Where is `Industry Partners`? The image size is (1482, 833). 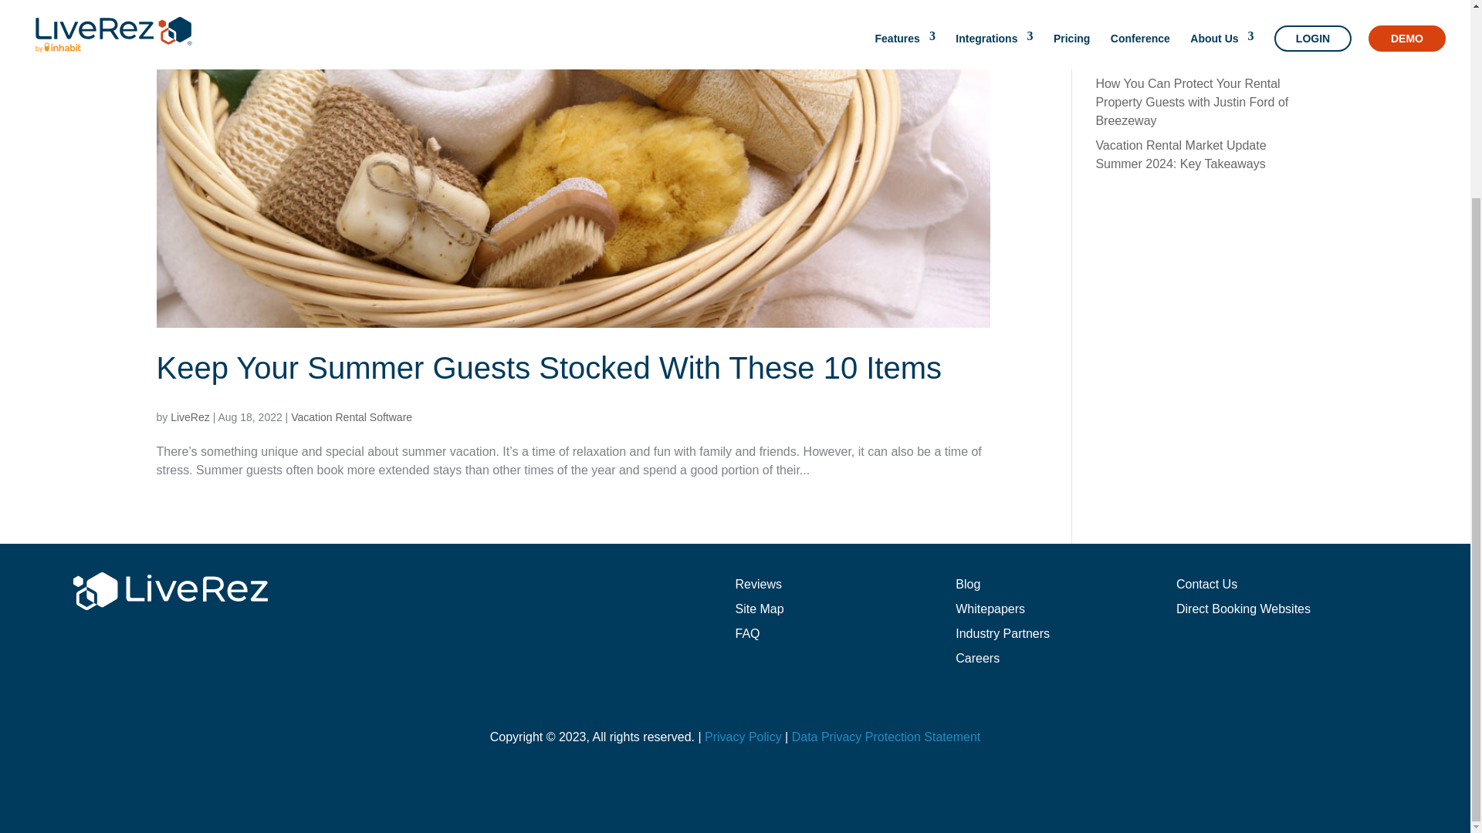
Industry Partners is located at coordinates (1002, 634).